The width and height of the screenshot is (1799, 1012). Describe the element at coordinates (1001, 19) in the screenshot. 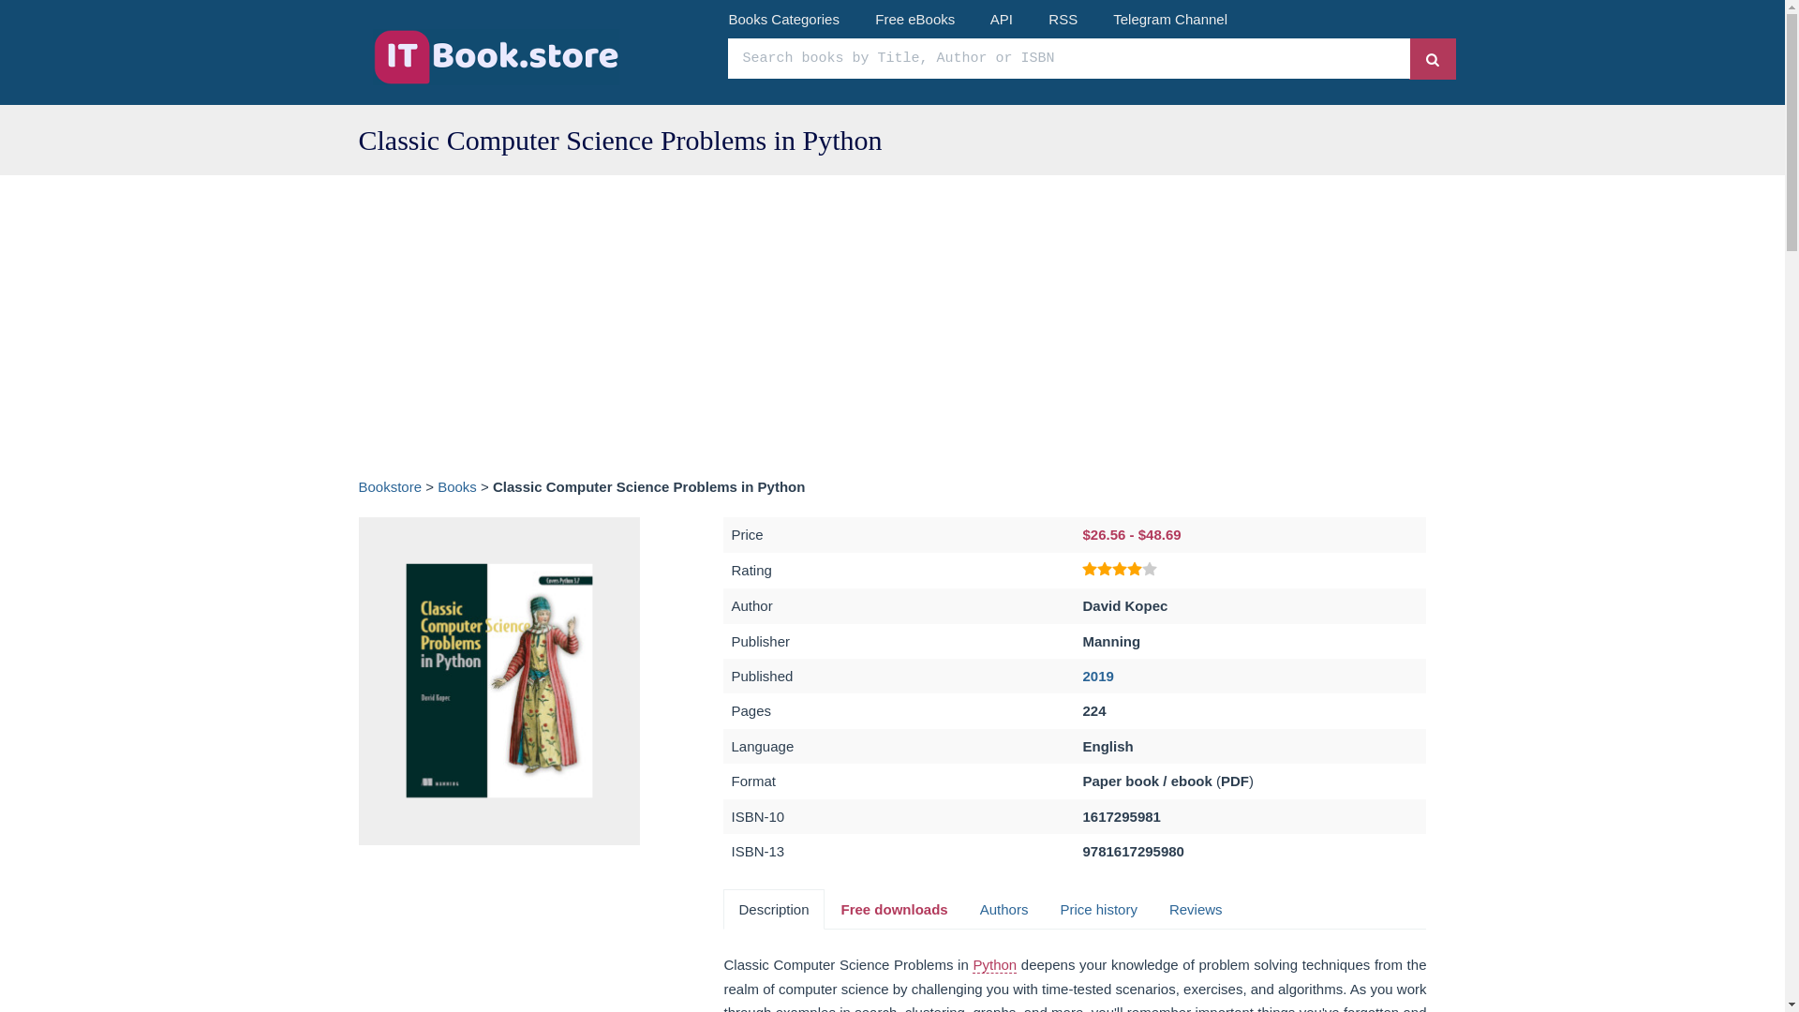

I see `API` at that location.